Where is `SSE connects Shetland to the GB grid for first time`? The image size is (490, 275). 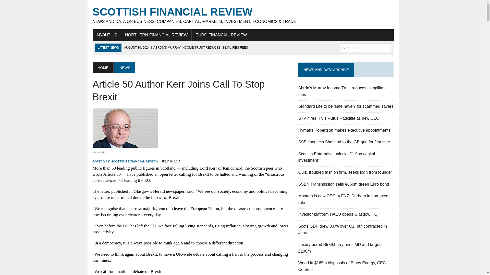 SSE connects Shetland to the GB grid for first time is located at coordinates (344, 142).